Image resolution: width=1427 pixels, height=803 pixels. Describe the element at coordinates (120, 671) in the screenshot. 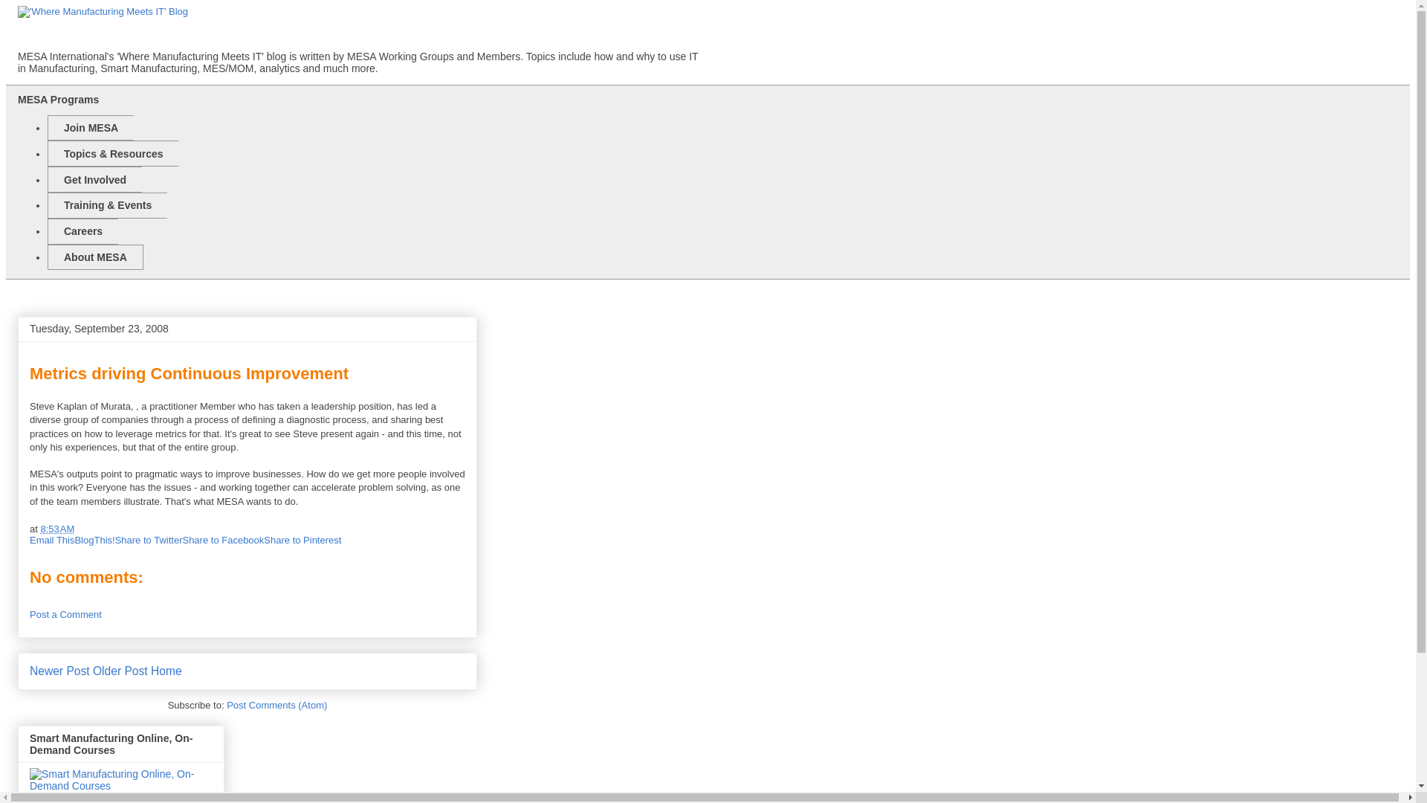

I see `Older Post` at that location.